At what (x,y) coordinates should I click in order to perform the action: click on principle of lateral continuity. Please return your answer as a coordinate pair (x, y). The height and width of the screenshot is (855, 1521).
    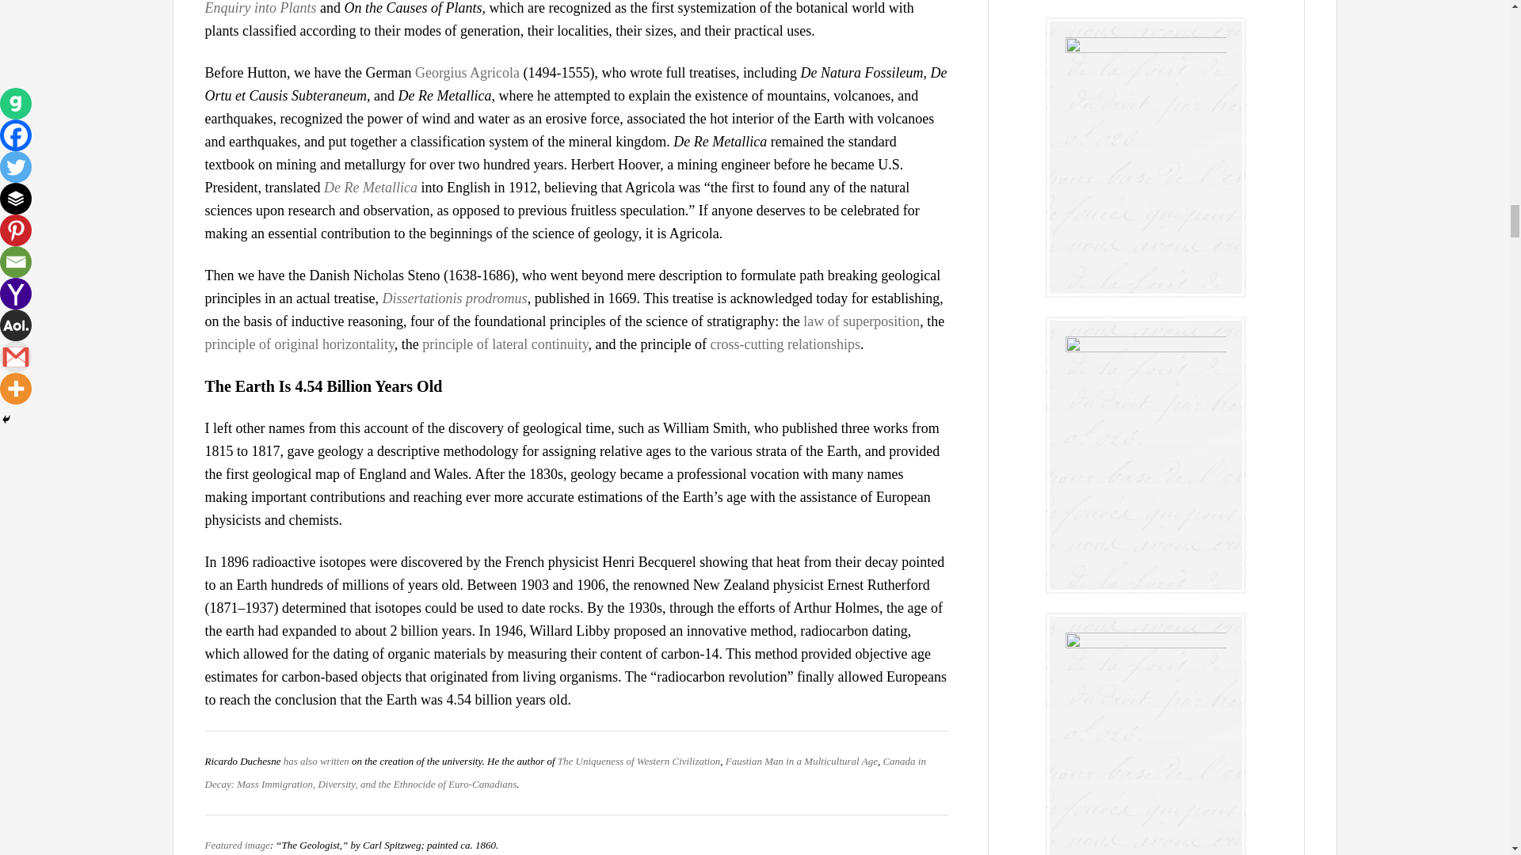
    Looking at the image, I should click on (505, 344).